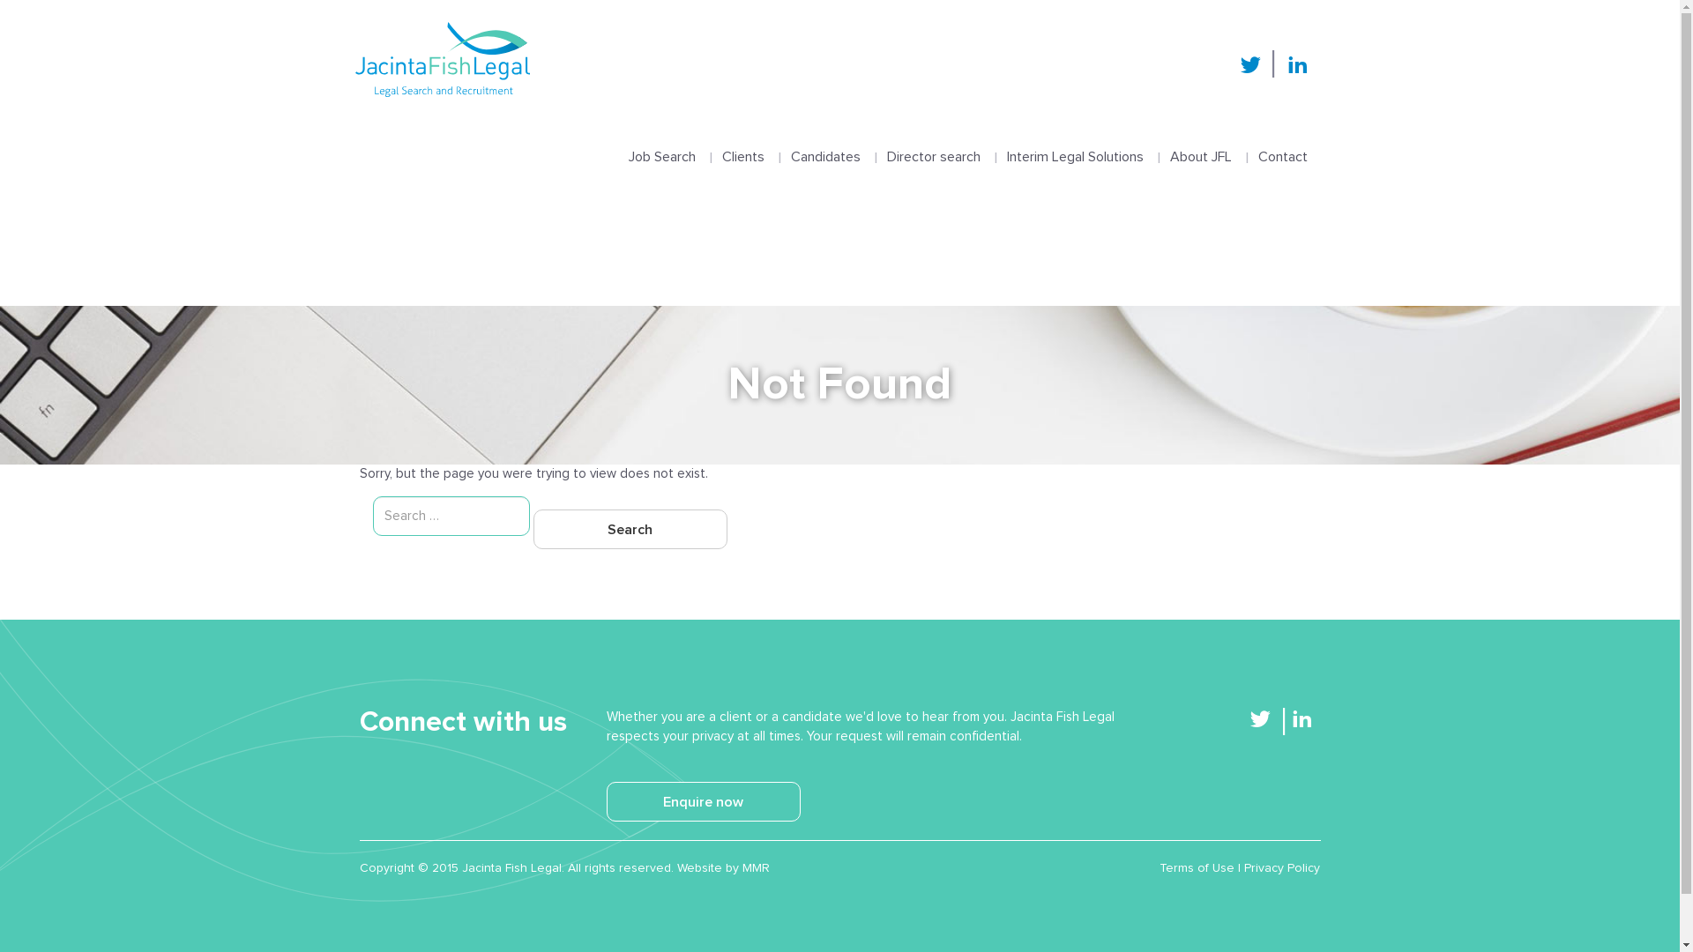 Image resolution: width=1693 pixels, height=952 pixels. I want to click on Privacy Policy, so click(1282, 868).